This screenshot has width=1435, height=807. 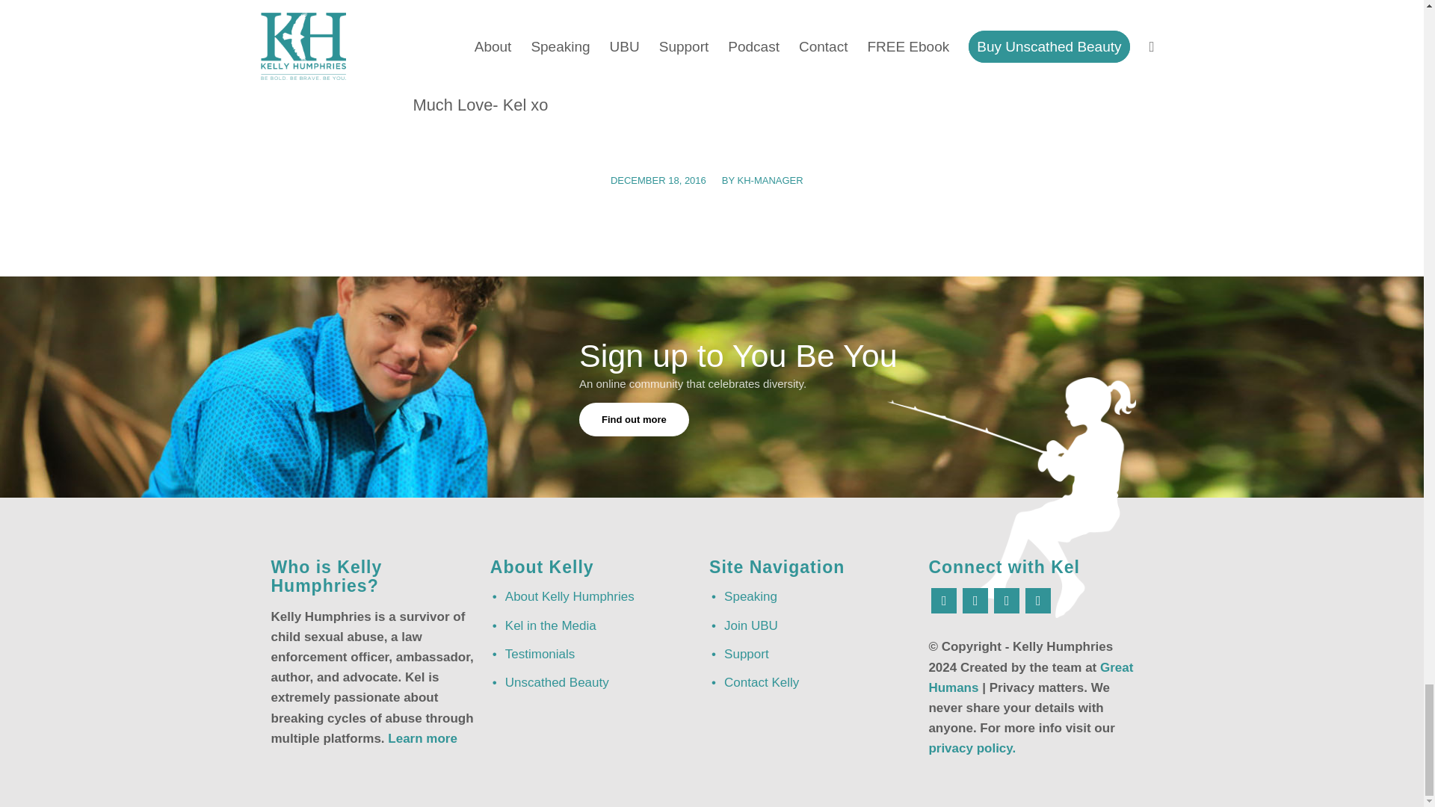 What do you see at coordinates (593, 654) in the screenshot?
I see `Testimonials` at bounding box center [593, 654].